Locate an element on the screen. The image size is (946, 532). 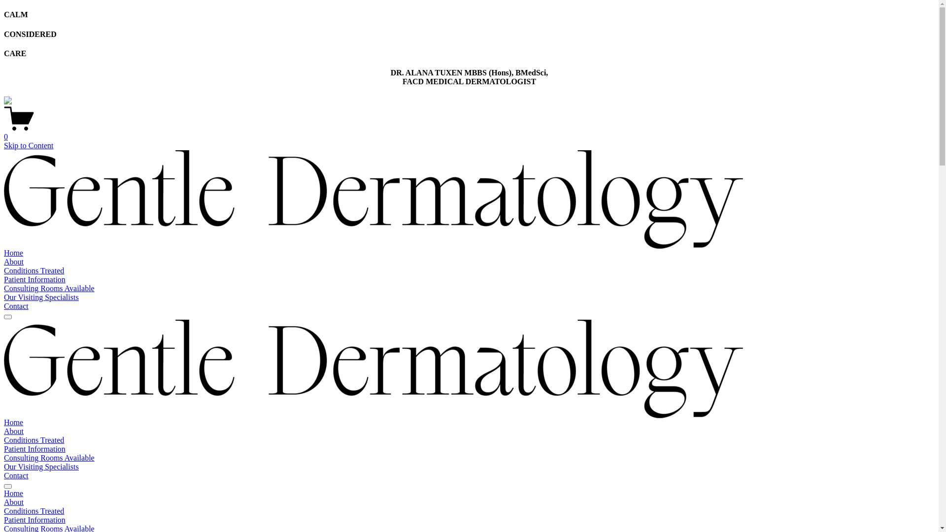
Skip to Content is located at coordinates (29, 146).